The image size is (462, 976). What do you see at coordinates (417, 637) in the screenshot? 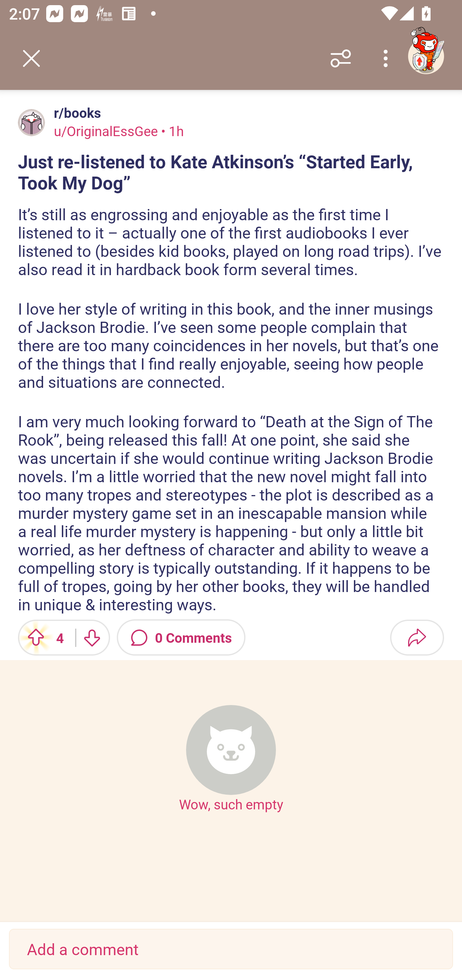
I see `Share` at bounding box center [417, 637].